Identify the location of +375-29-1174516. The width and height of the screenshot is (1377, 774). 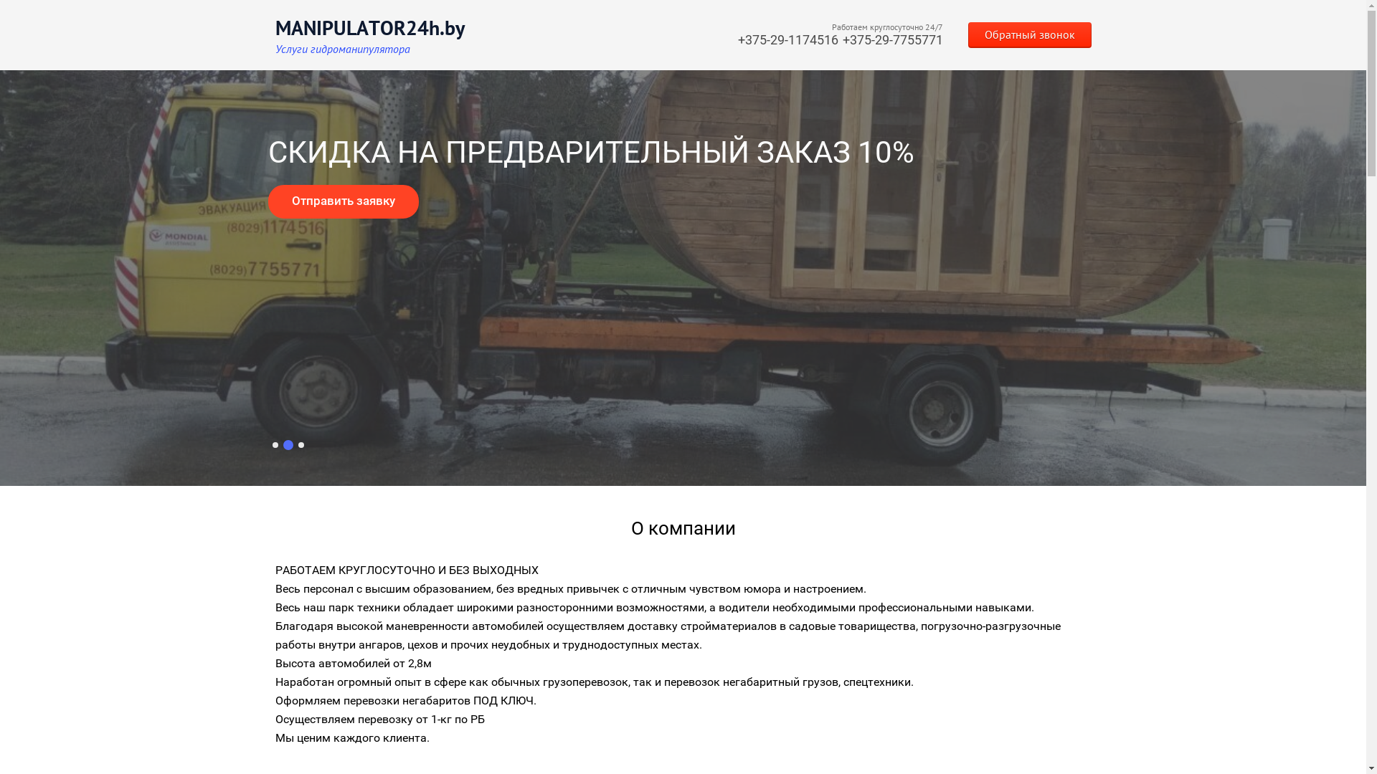
(787, 40).